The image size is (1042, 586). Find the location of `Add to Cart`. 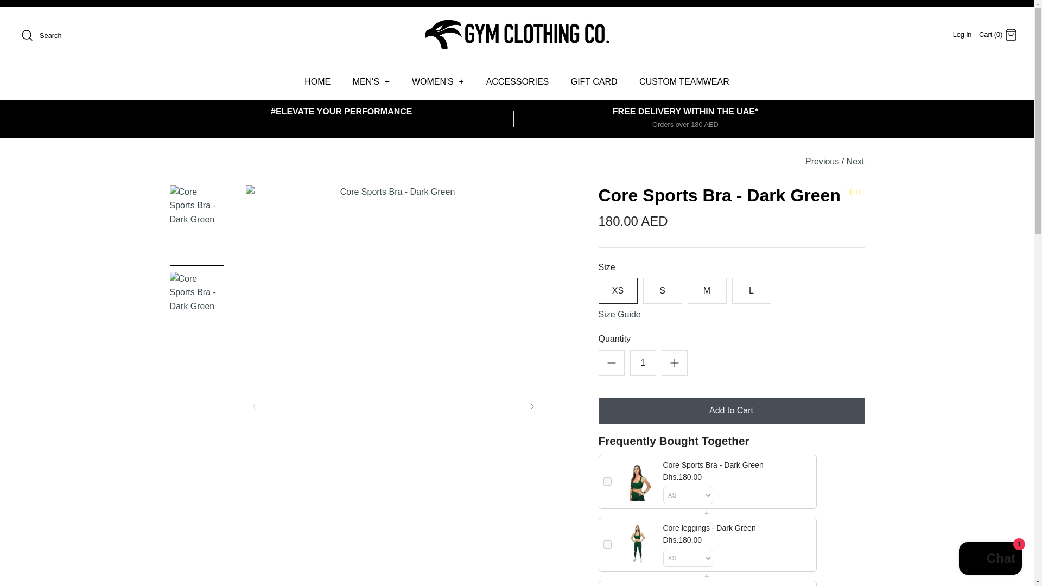

Add to Cart is located at coordinates (730, 410).